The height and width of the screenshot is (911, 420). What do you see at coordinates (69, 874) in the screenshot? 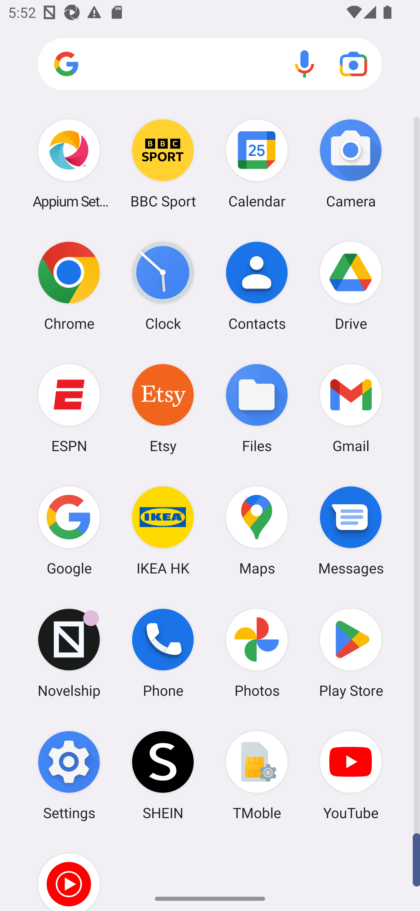
I see `YT Music` at bounding box center [69, 874].